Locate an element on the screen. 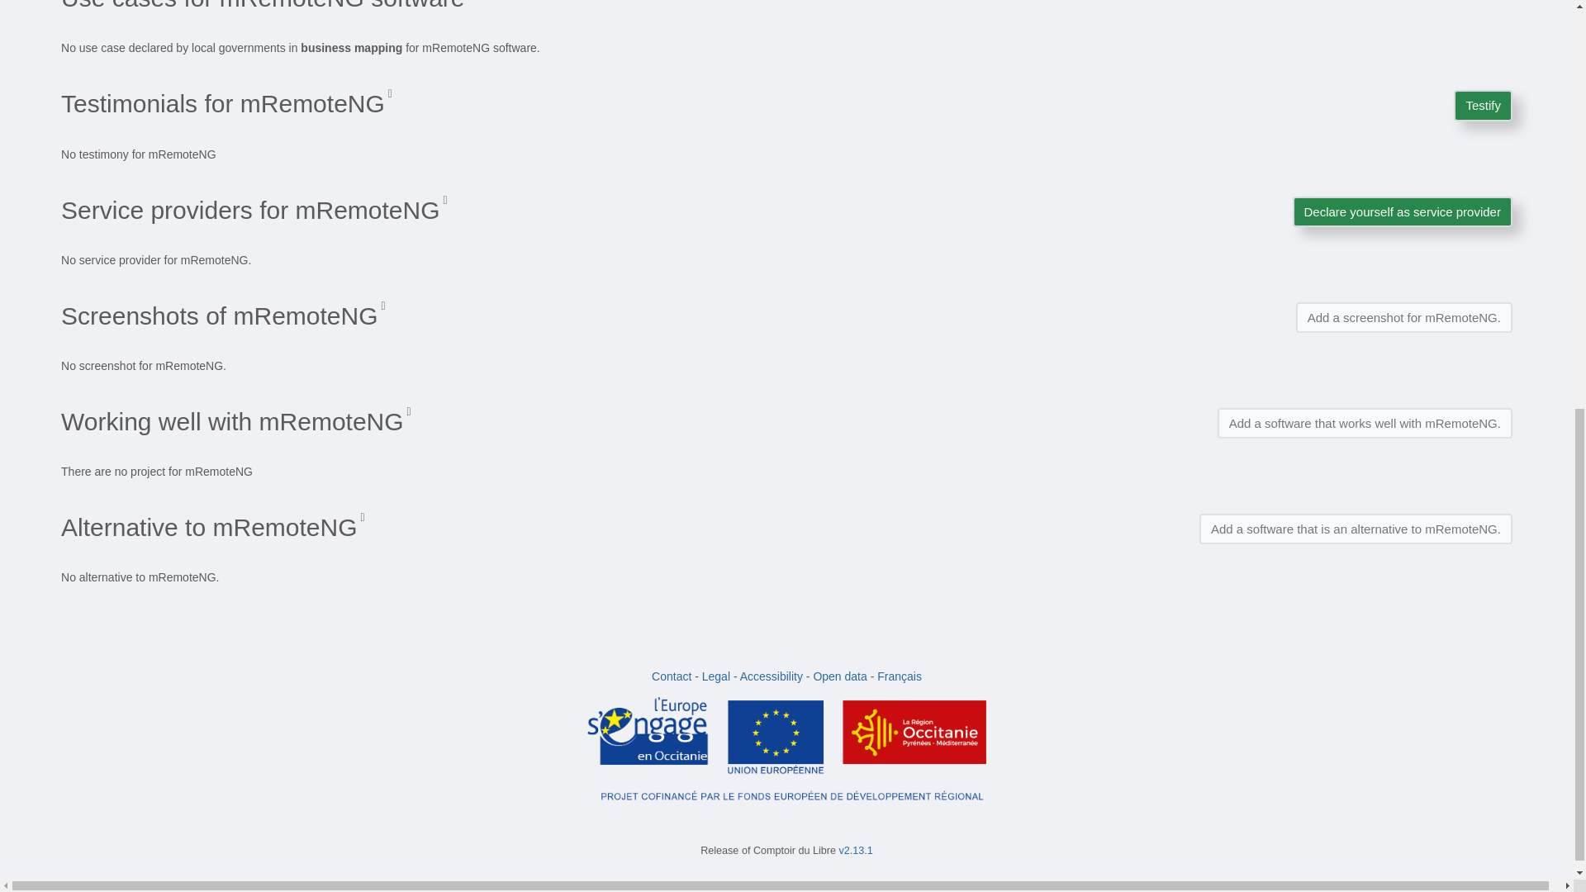  Use open data is located at coordinates (839, 676).